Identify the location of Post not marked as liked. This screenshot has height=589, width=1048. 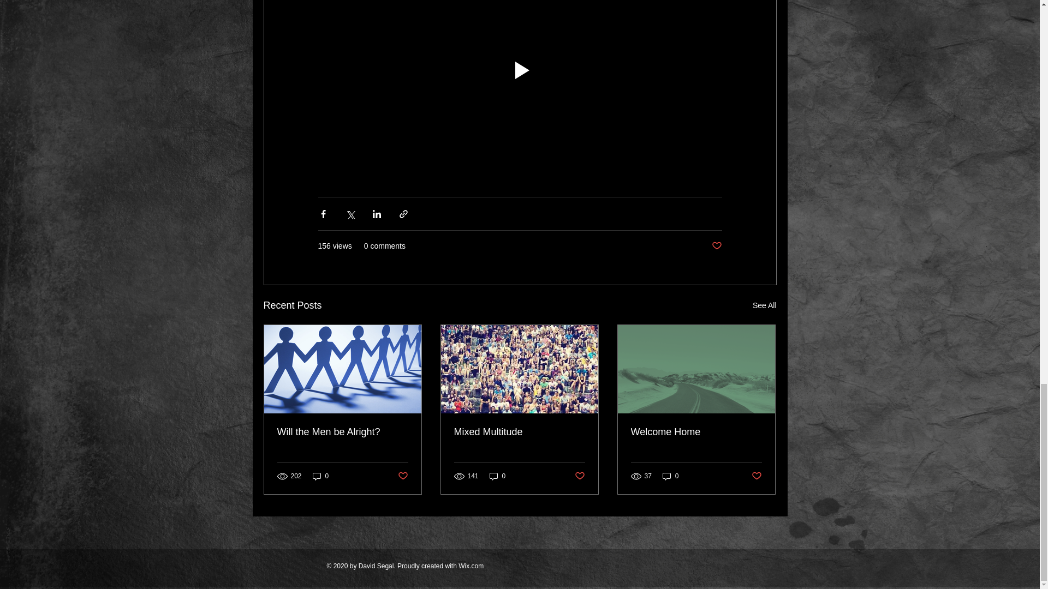
(716, 246).